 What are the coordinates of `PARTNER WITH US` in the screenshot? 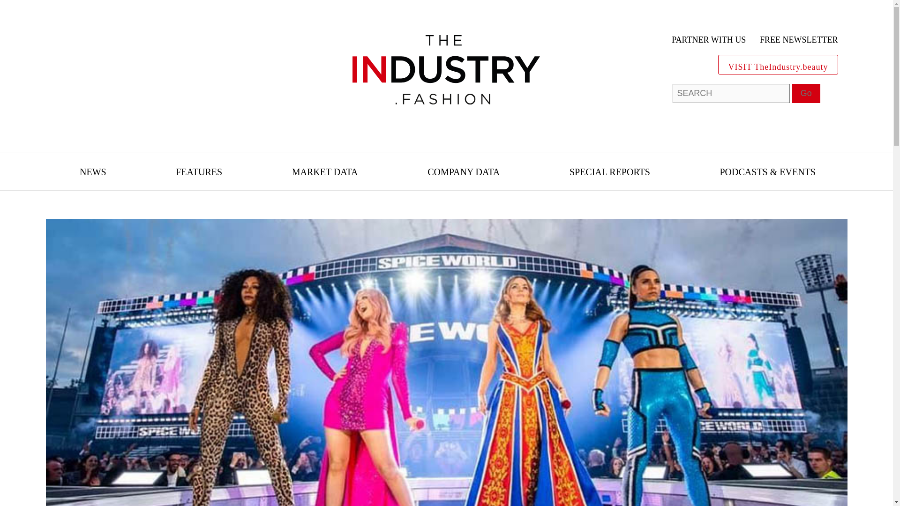 It's located at (709, 40).